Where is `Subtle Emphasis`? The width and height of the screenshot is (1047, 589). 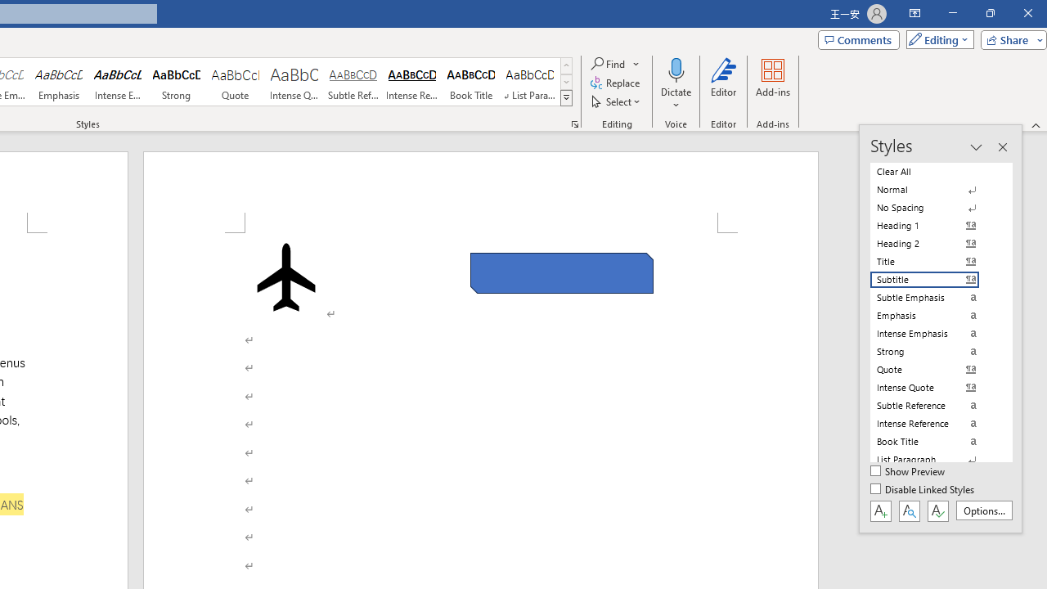
Subtle Emphasis is located at coordinates (934, 298).